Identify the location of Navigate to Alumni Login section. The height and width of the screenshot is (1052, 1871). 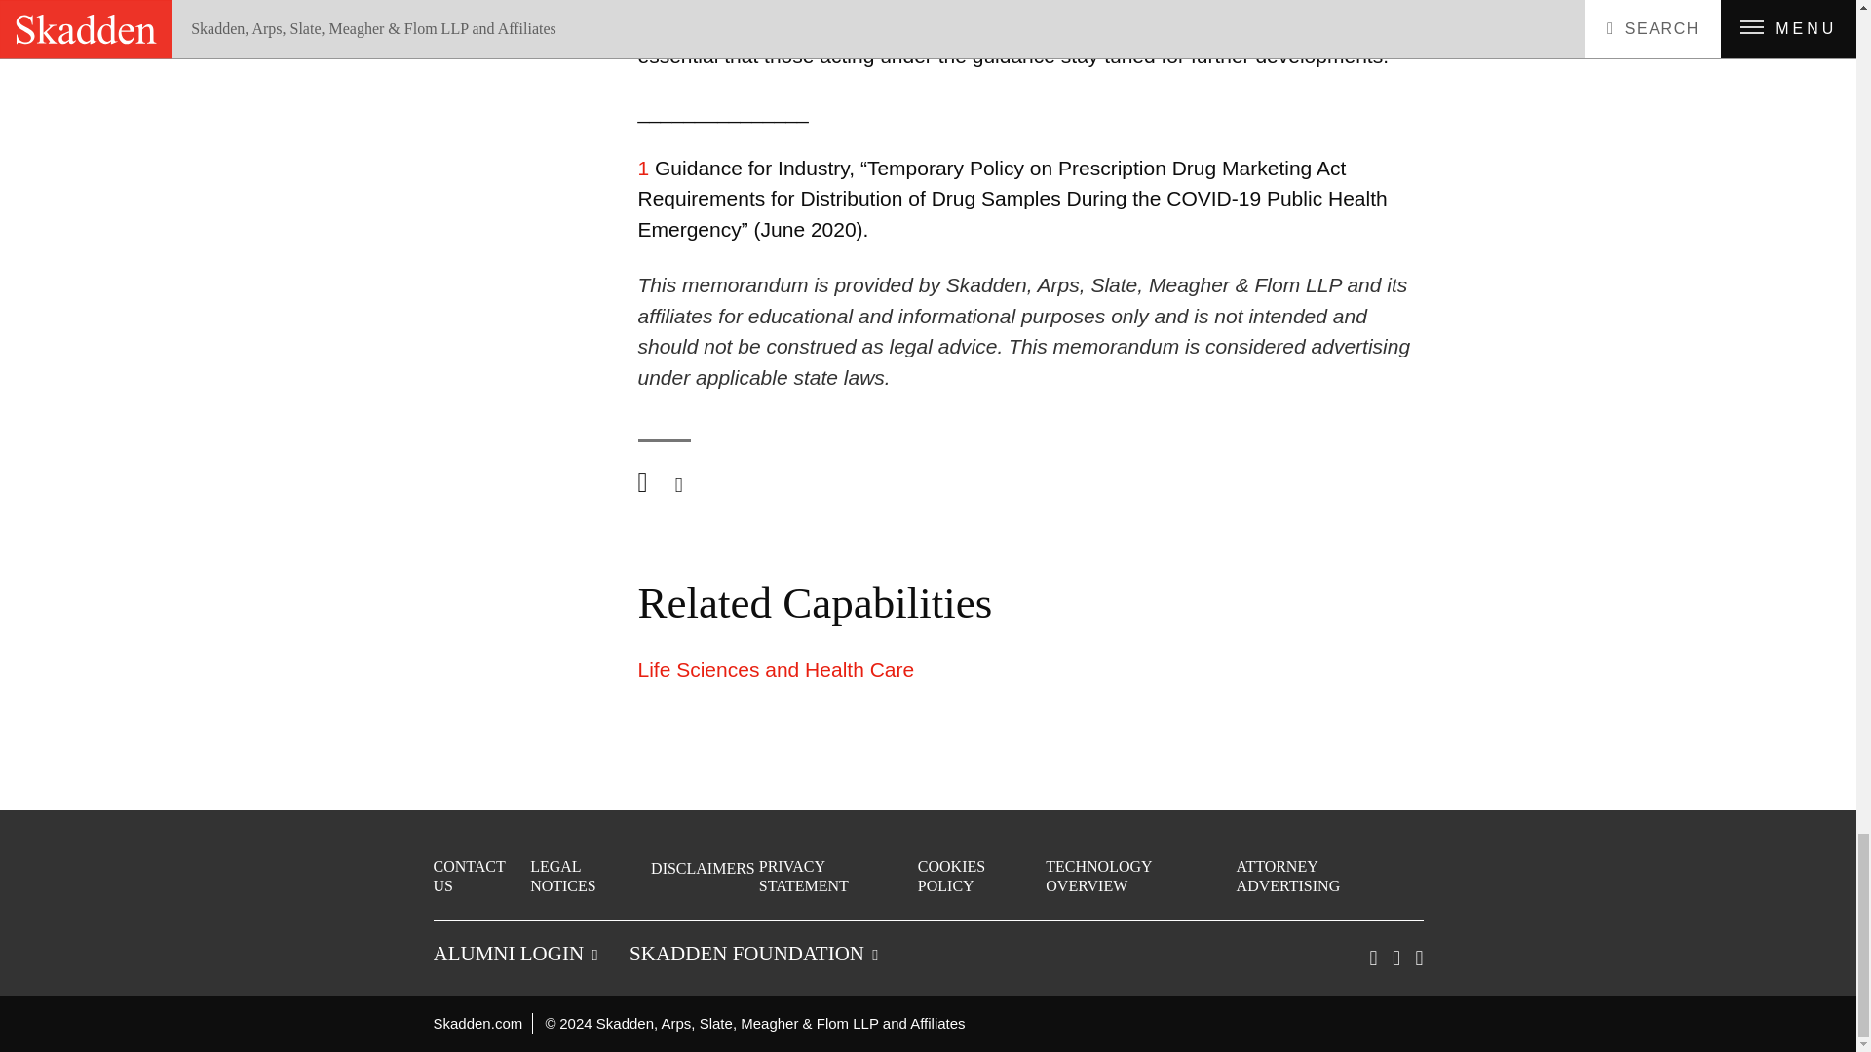
(515, 953).